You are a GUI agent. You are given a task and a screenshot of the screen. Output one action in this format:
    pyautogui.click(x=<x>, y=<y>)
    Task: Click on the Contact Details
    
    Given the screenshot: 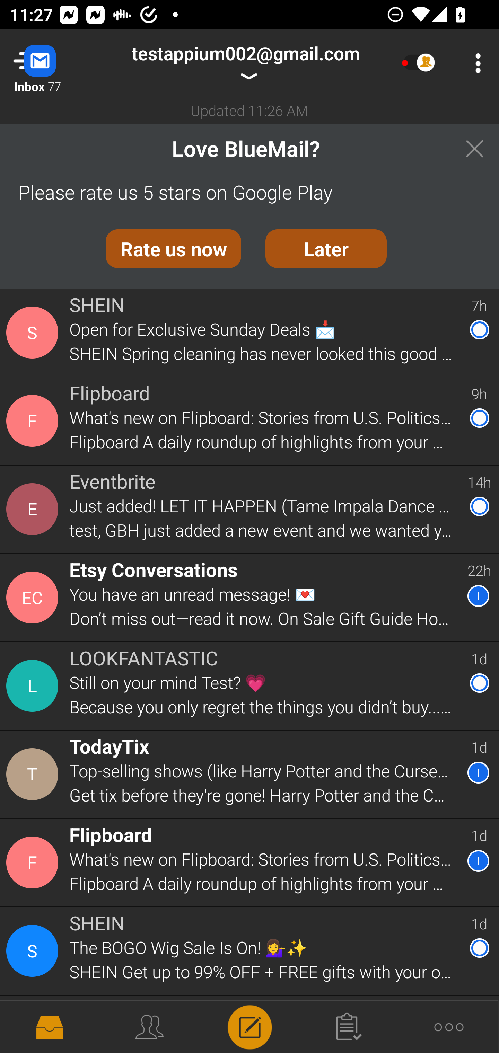 What is the action you would take?
    pyautogui.click(x=34, y=598)
    